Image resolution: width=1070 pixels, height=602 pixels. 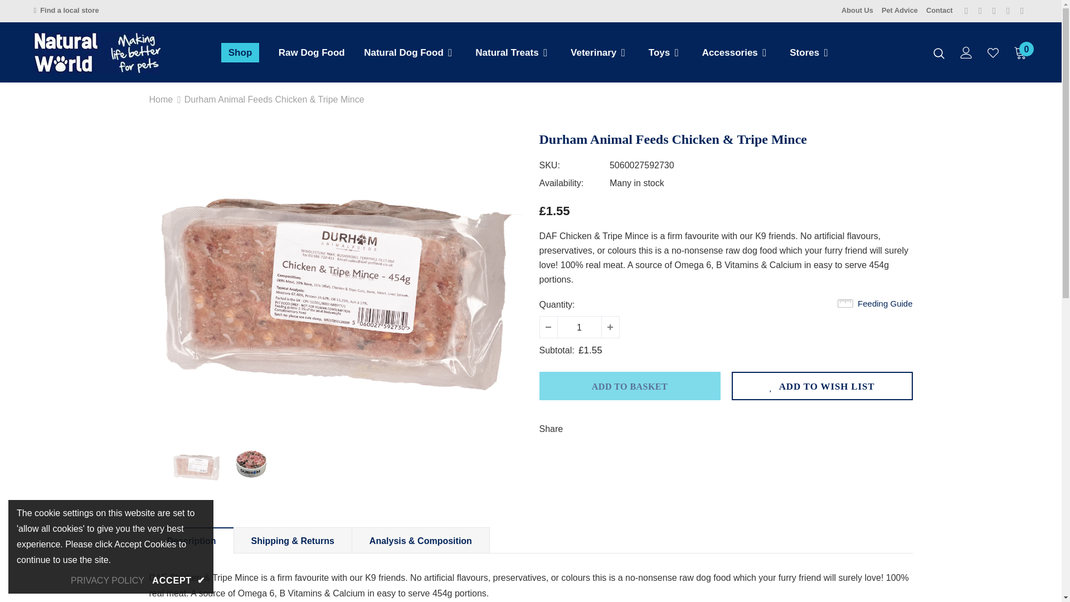 What do you see at coordinates (630, 386) in the screenshot?
I see `Add to Basket` at bounding box center [630, 386].